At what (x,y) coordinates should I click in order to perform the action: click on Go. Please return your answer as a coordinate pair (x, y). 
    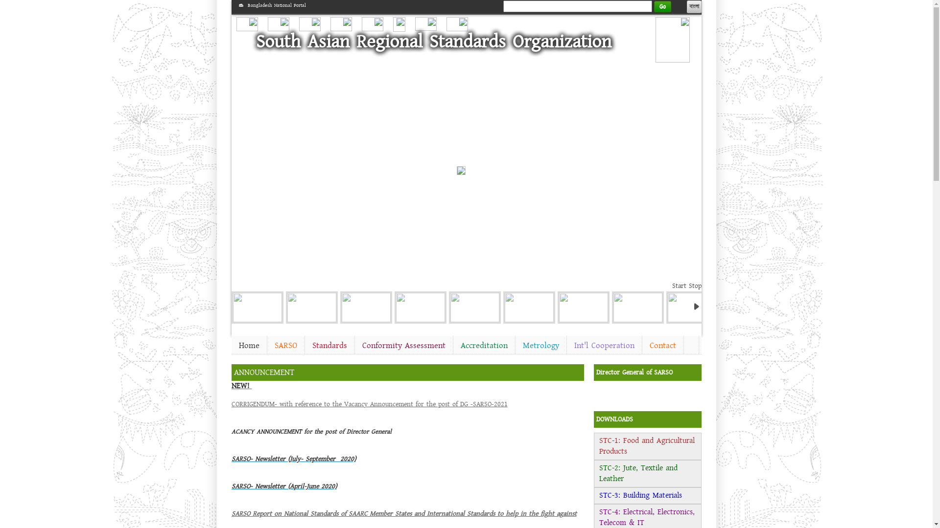
    Looking at the image, I should click on (663, 7).